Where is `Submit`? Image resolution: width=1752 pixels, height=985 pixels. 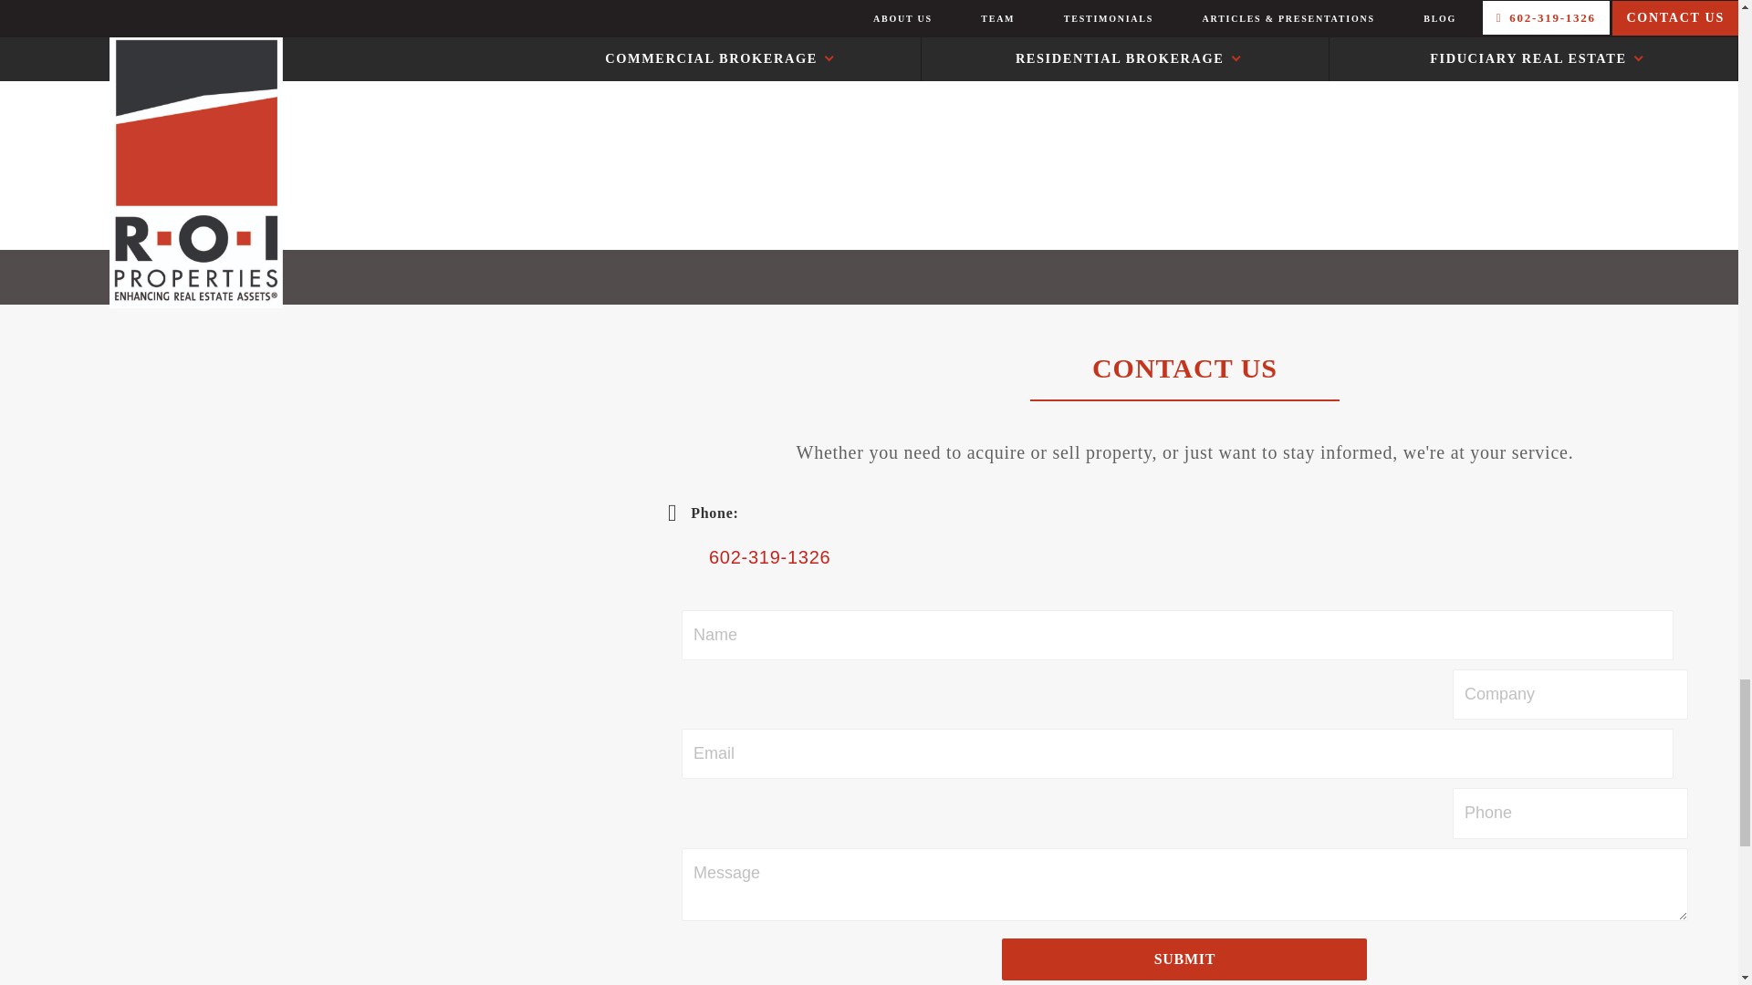 Submit is located at coordinates (1184, 959).